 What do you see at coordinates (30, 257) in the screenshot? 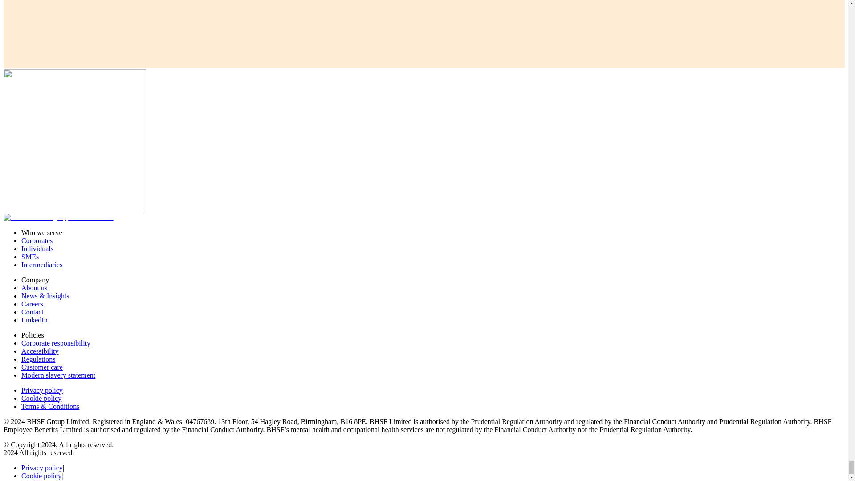
I see `SMEs` at bounding box center [30, 257].